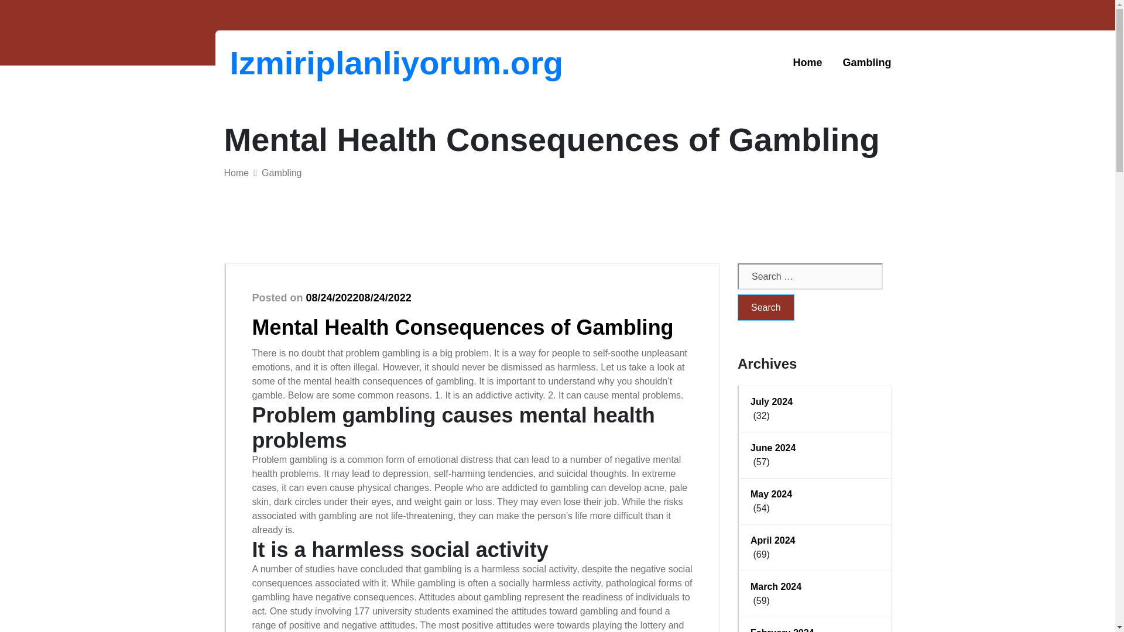  What do you see at coordinates (866, 63) in the screenshot?
I see `Gambling` at bounding box center [866, 63].